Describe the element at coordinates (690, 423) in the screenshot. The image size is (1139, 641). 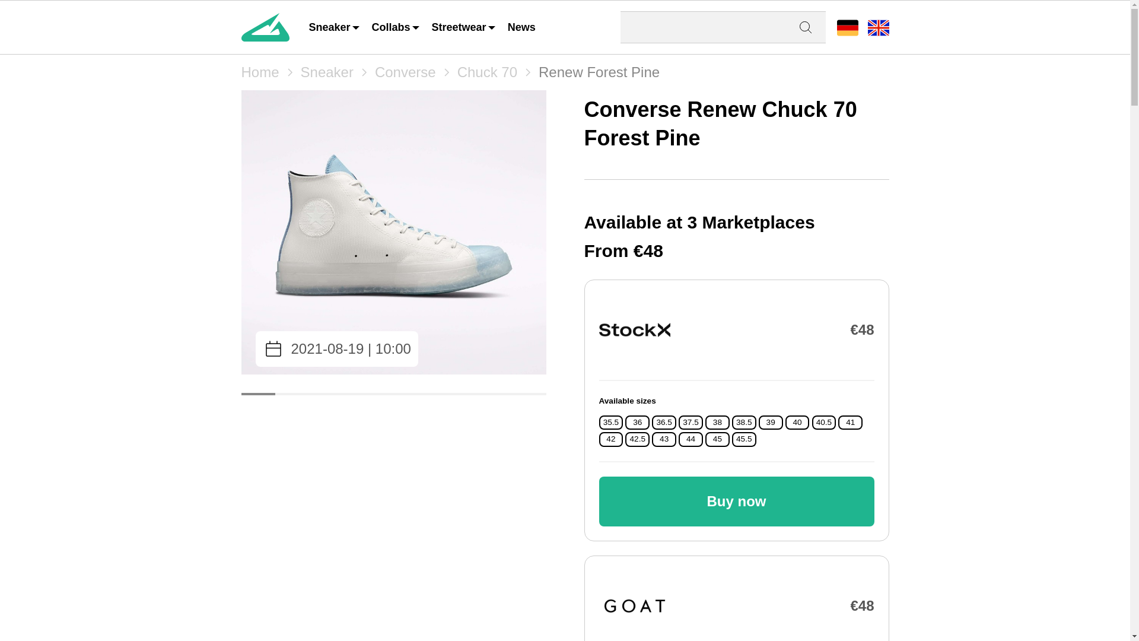
I see `37.5` at that location.